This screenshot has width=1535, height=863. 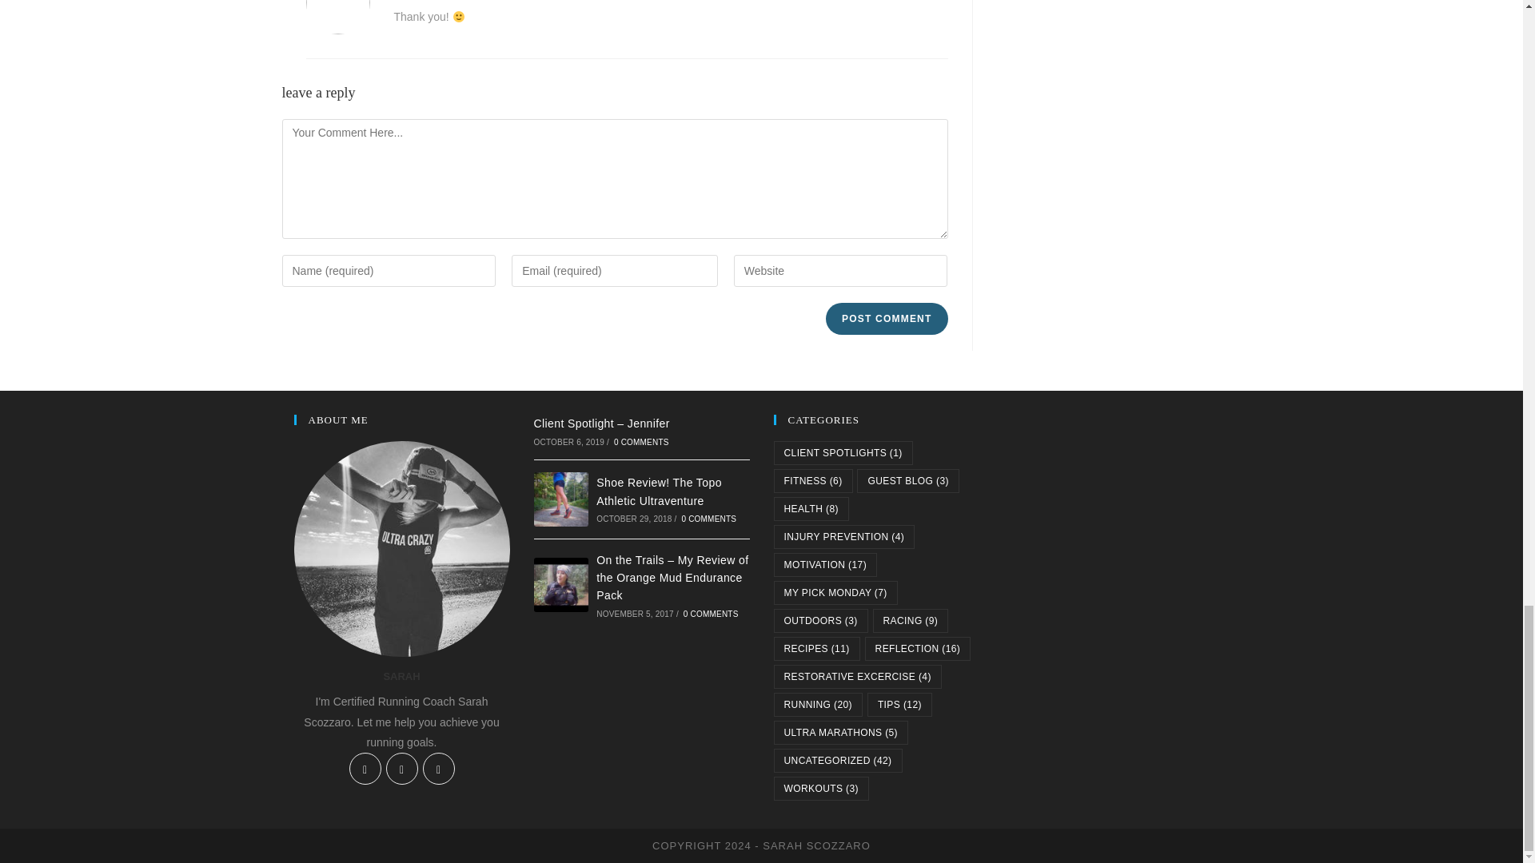 What do you see at coordinates (561, 499) in the screenshot?
I see `Shoe Review! The Topo Athletic Ultraventure` at bounding box center [561, 499].